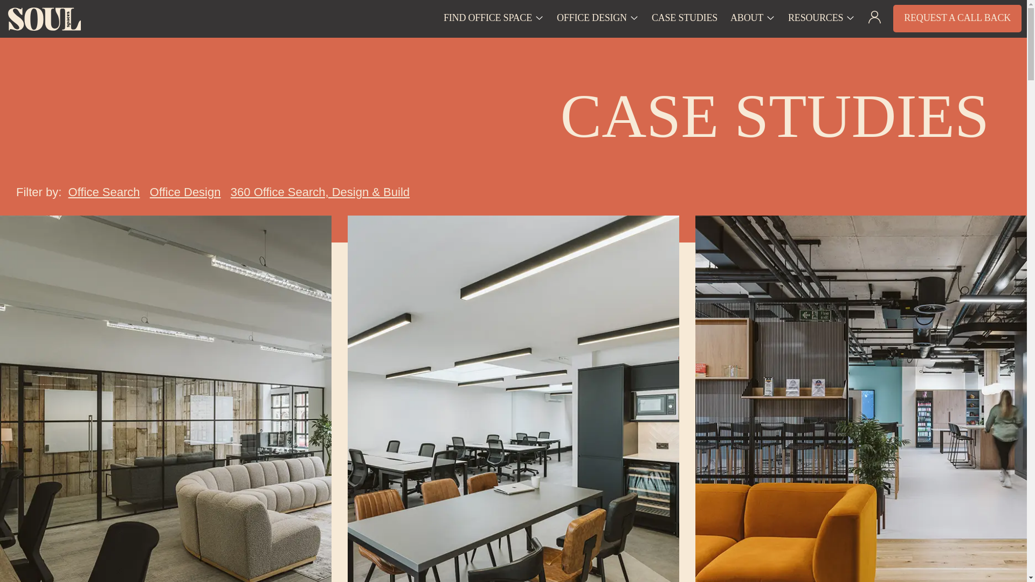  What do you see at coordinates (487, 17) in the screenshot?
I see `FIND OFFICE SPACE` at bounding box center [487, 17].